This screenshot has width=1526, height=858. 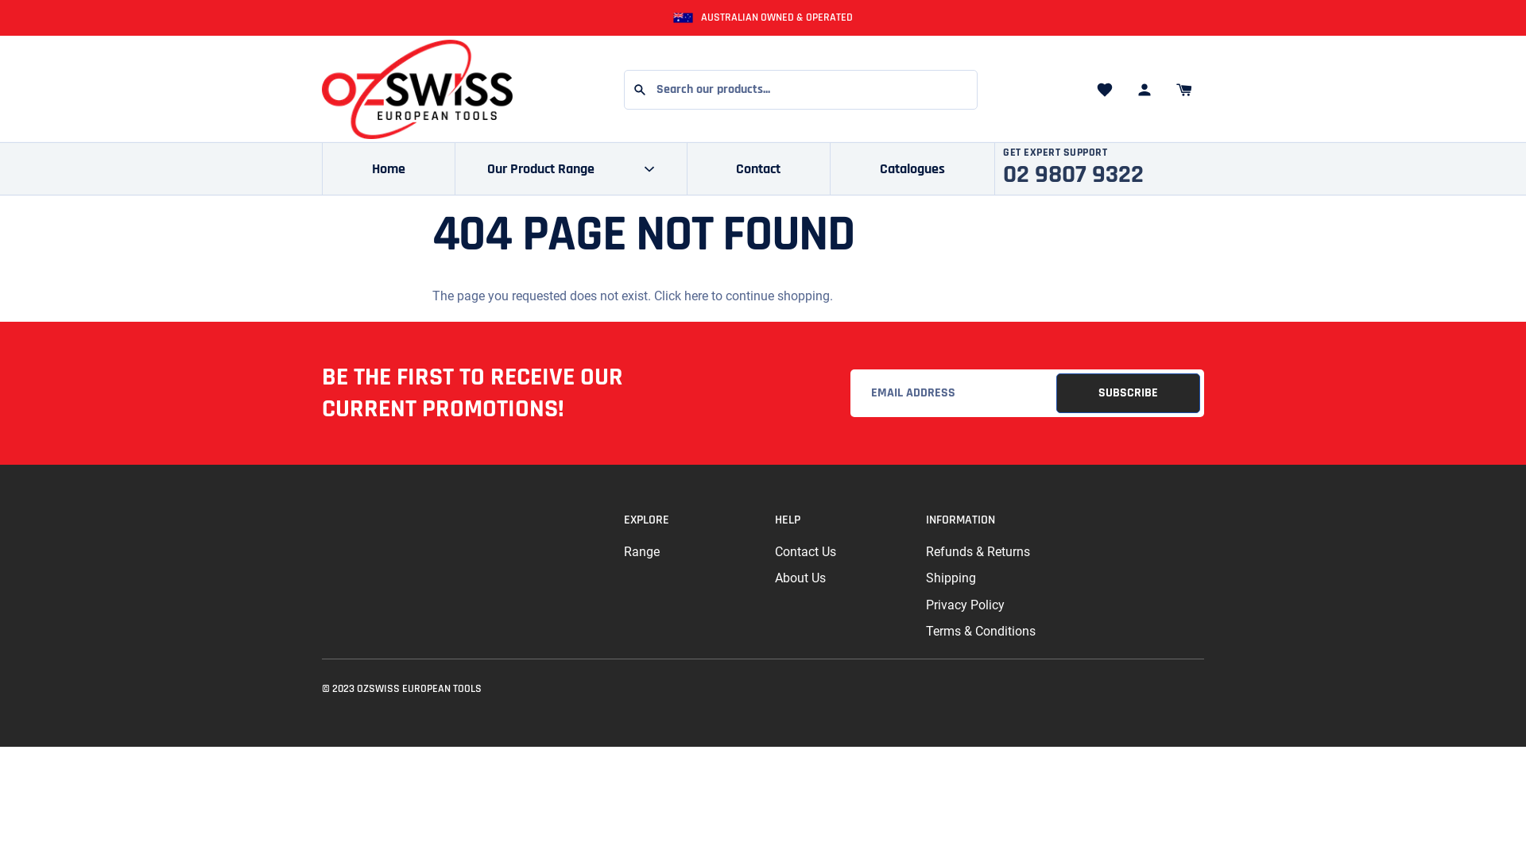 I want to click on About Us, so click(x=839, y=578).